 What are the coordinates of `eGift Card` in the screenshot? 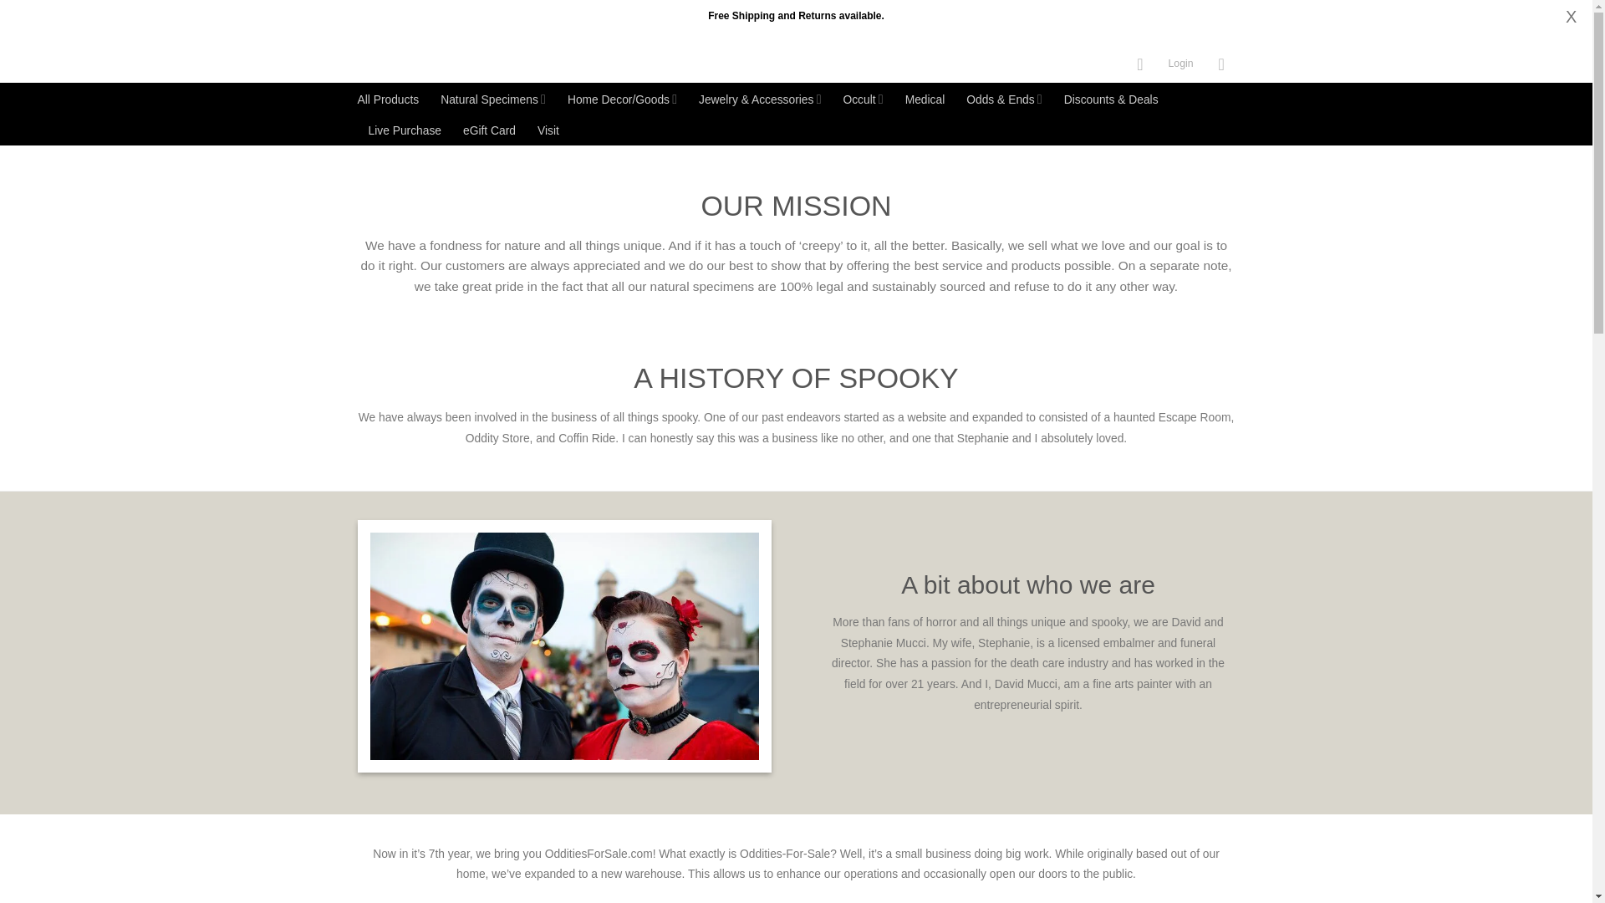 It's located at (489, 130).